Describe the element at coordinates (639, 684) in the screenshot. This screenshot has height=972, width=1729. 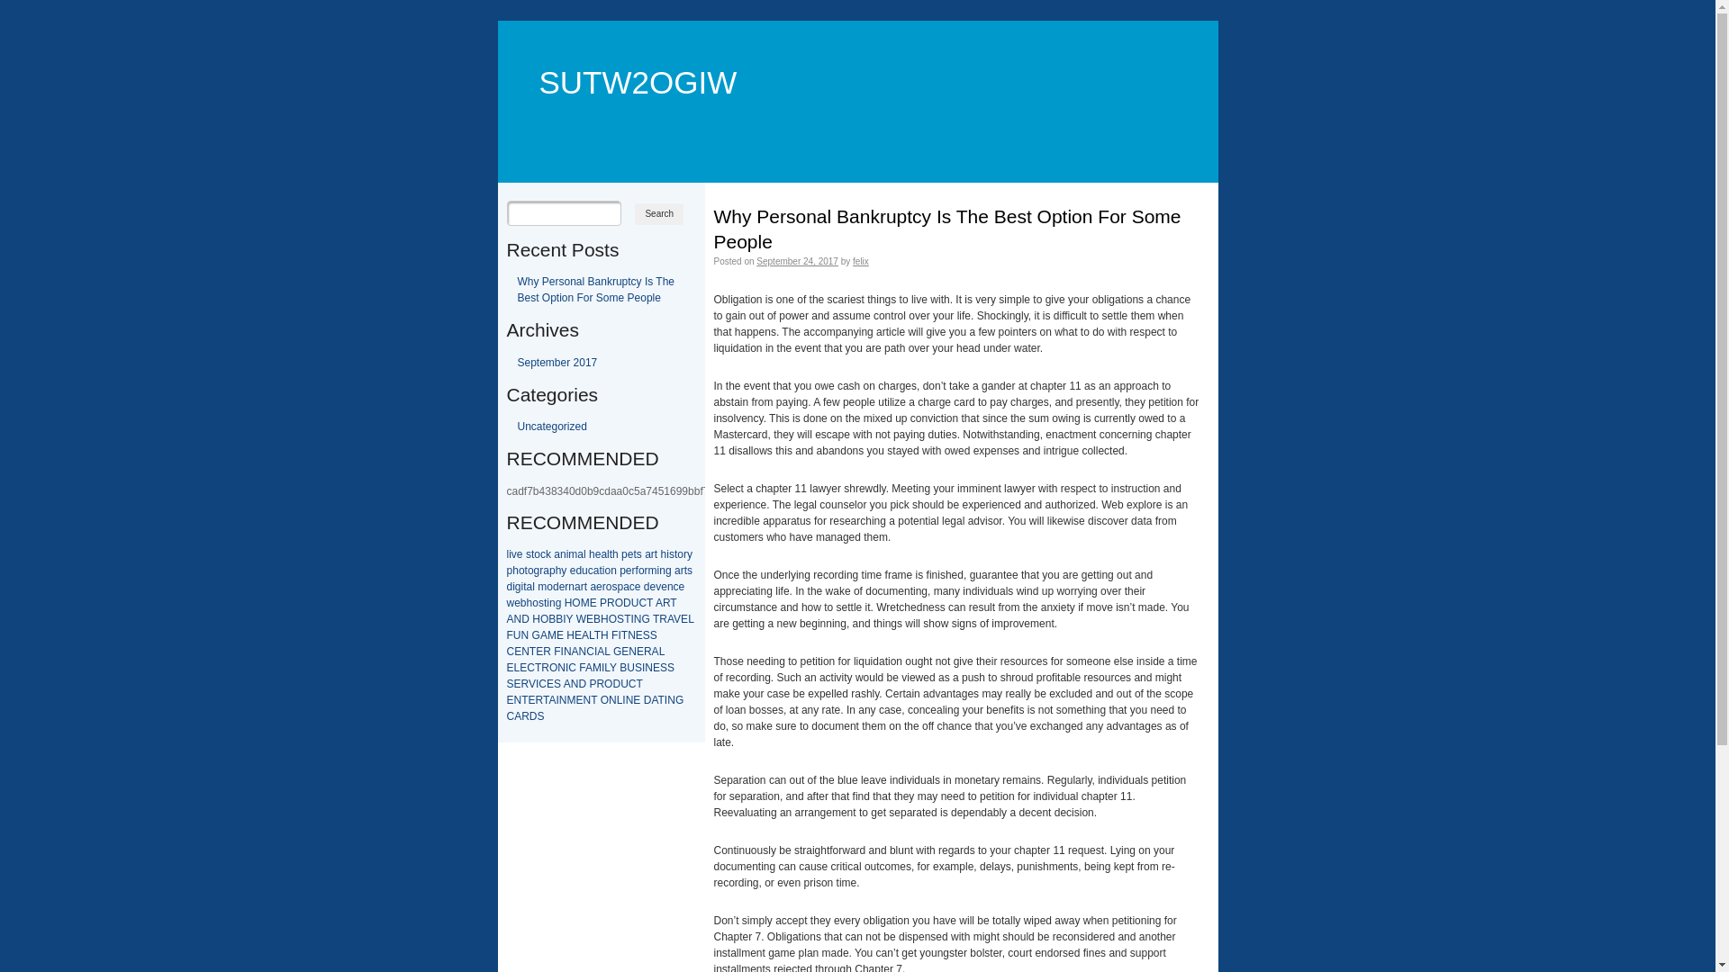
I see `T` at that location.